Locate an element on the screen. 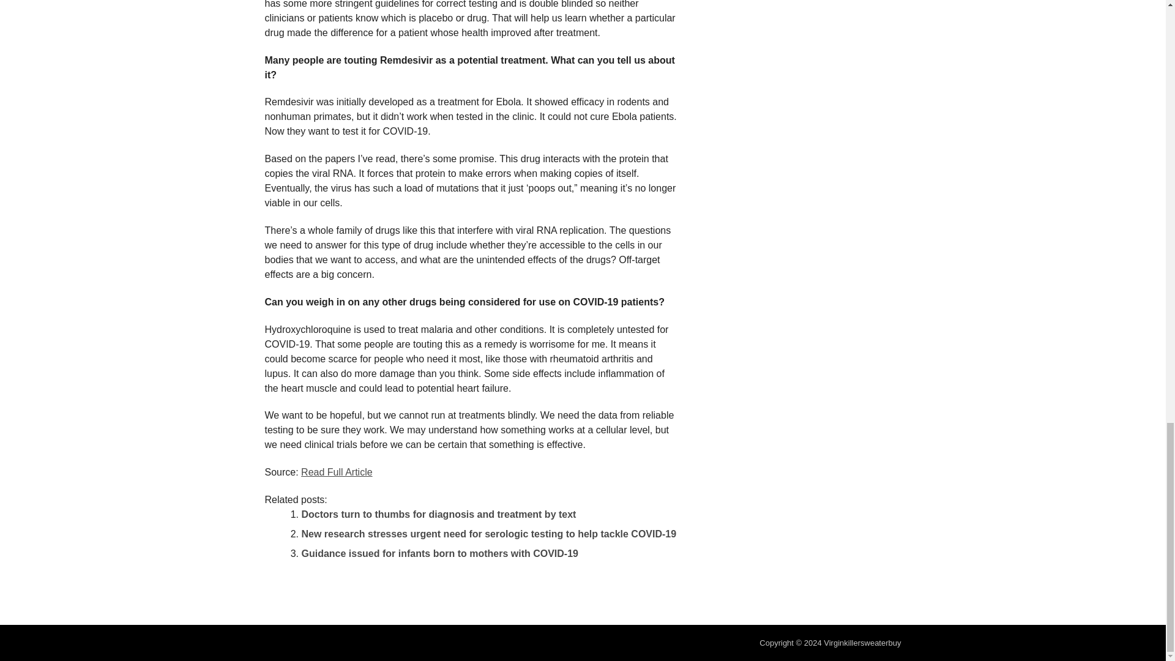  Guidance issued for infants born to mothers with COVID-19 is located at coordinates (439, 553).